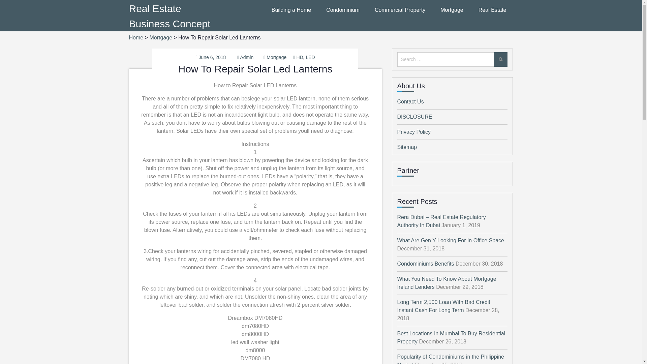 Image resolution: width=647 pixels, height=364 pixels. Describe the element at coordinates (160, 37) in the screenshot. I see `Mortgage` at that location.